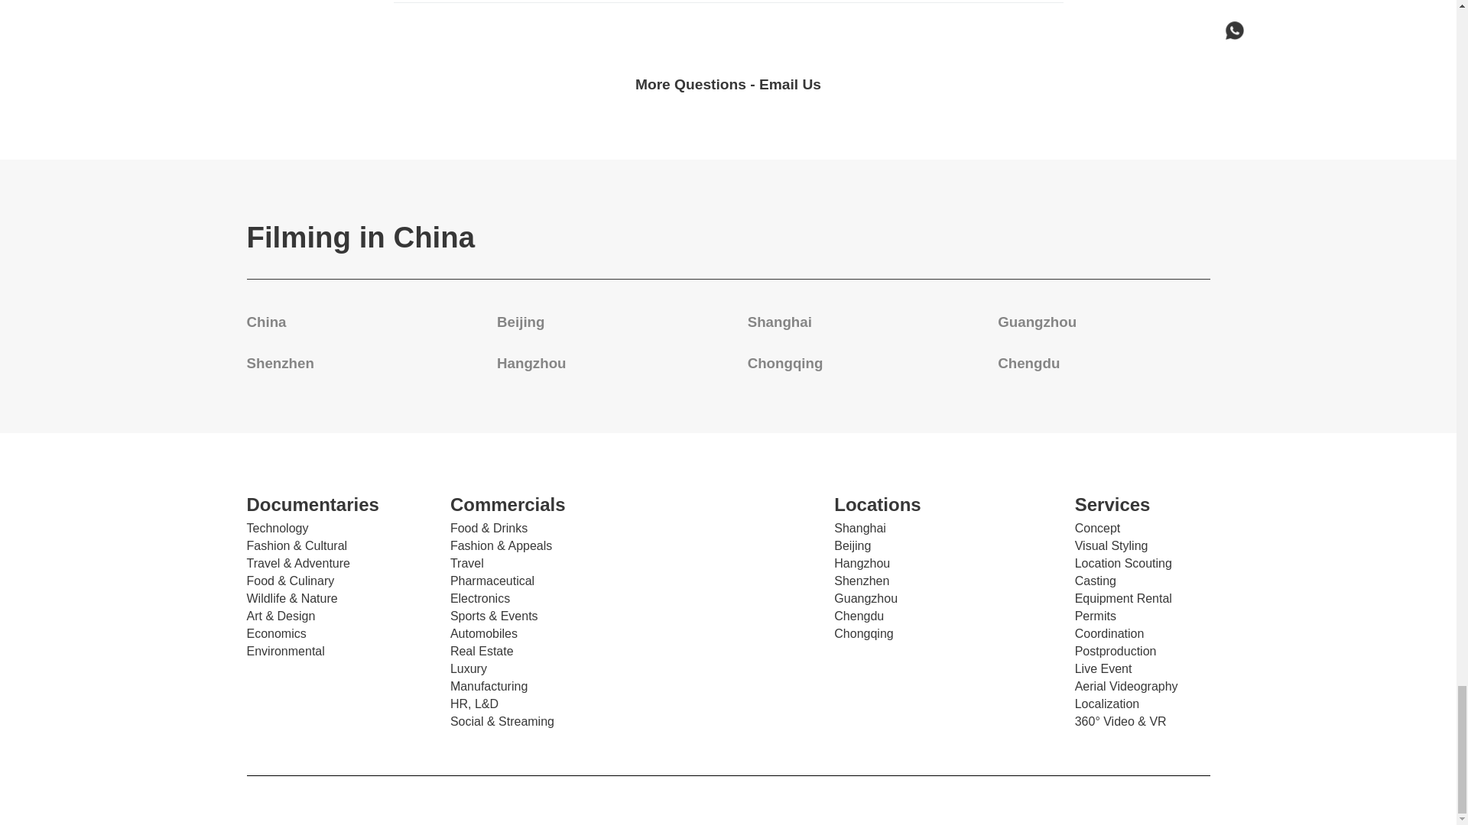 This screenshot has width=1468, height=825. I want to click on Environmental, so click(285, 651).